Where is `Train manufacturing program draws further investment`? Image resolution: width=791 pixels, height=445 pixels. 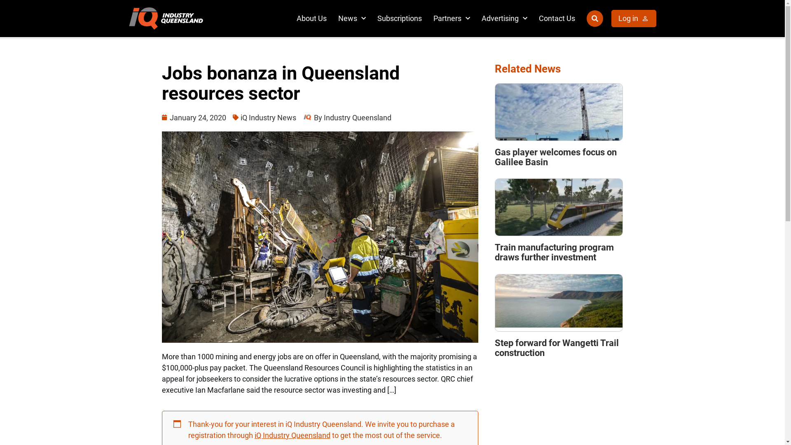 Train manufacturing program draws further investment is located at coordinates (555, 252).